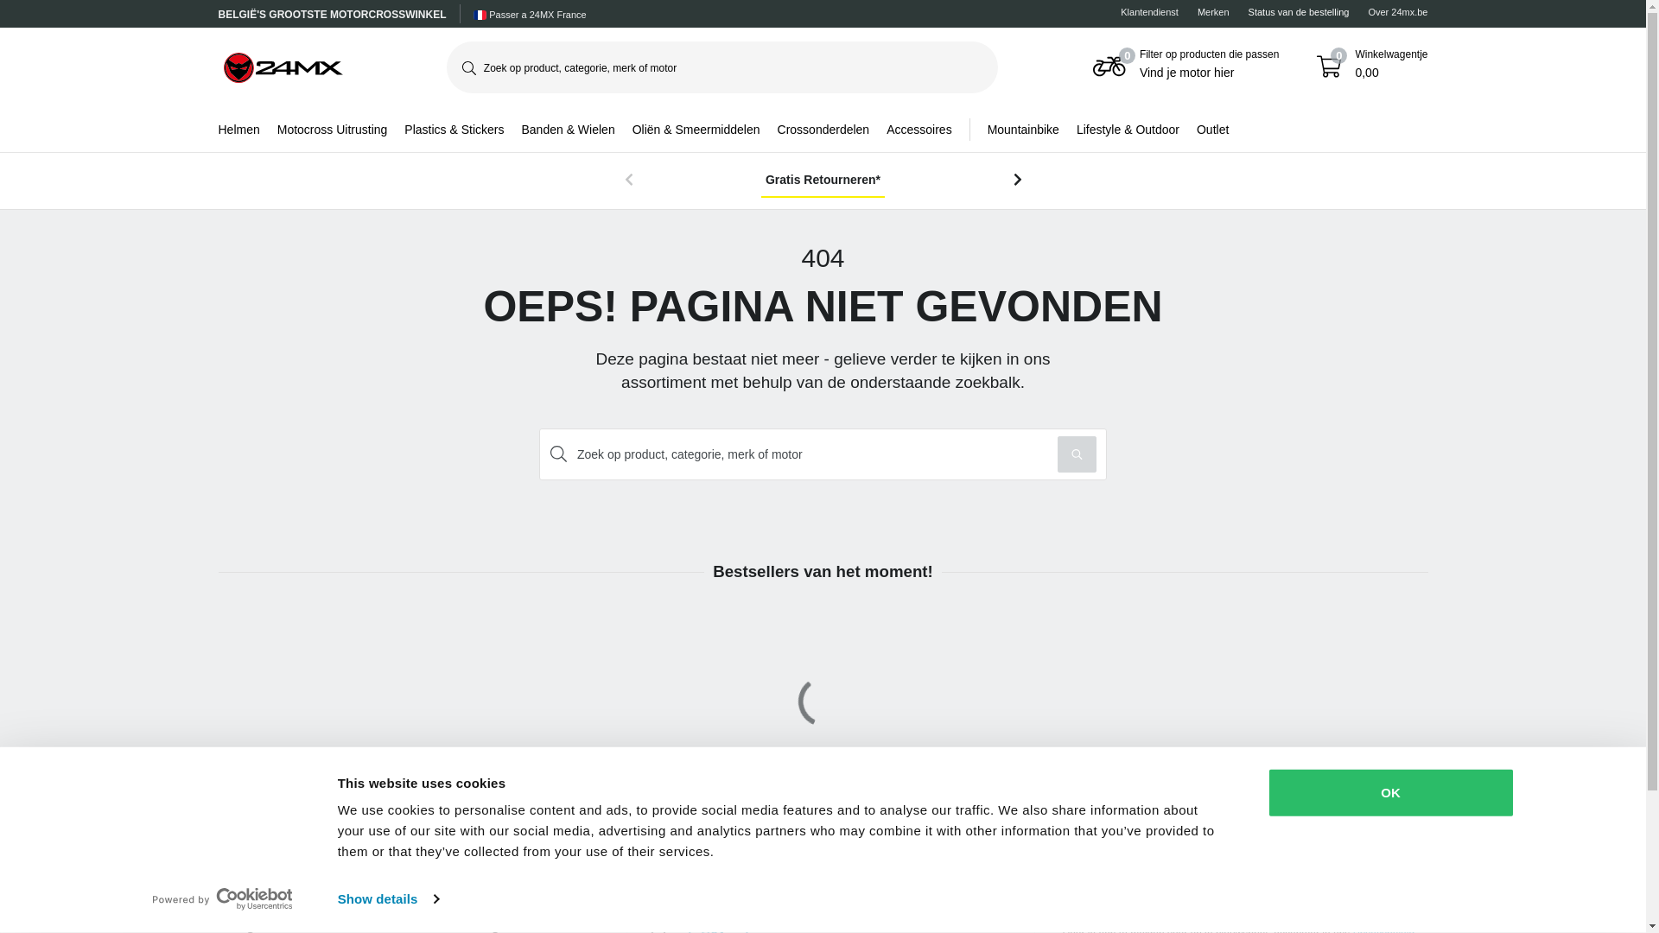 This screenshot has height=933, width=1659. Describe the element at coordinates (824, 130) in the screenshot. I see `Crossonderdelen` at that location.